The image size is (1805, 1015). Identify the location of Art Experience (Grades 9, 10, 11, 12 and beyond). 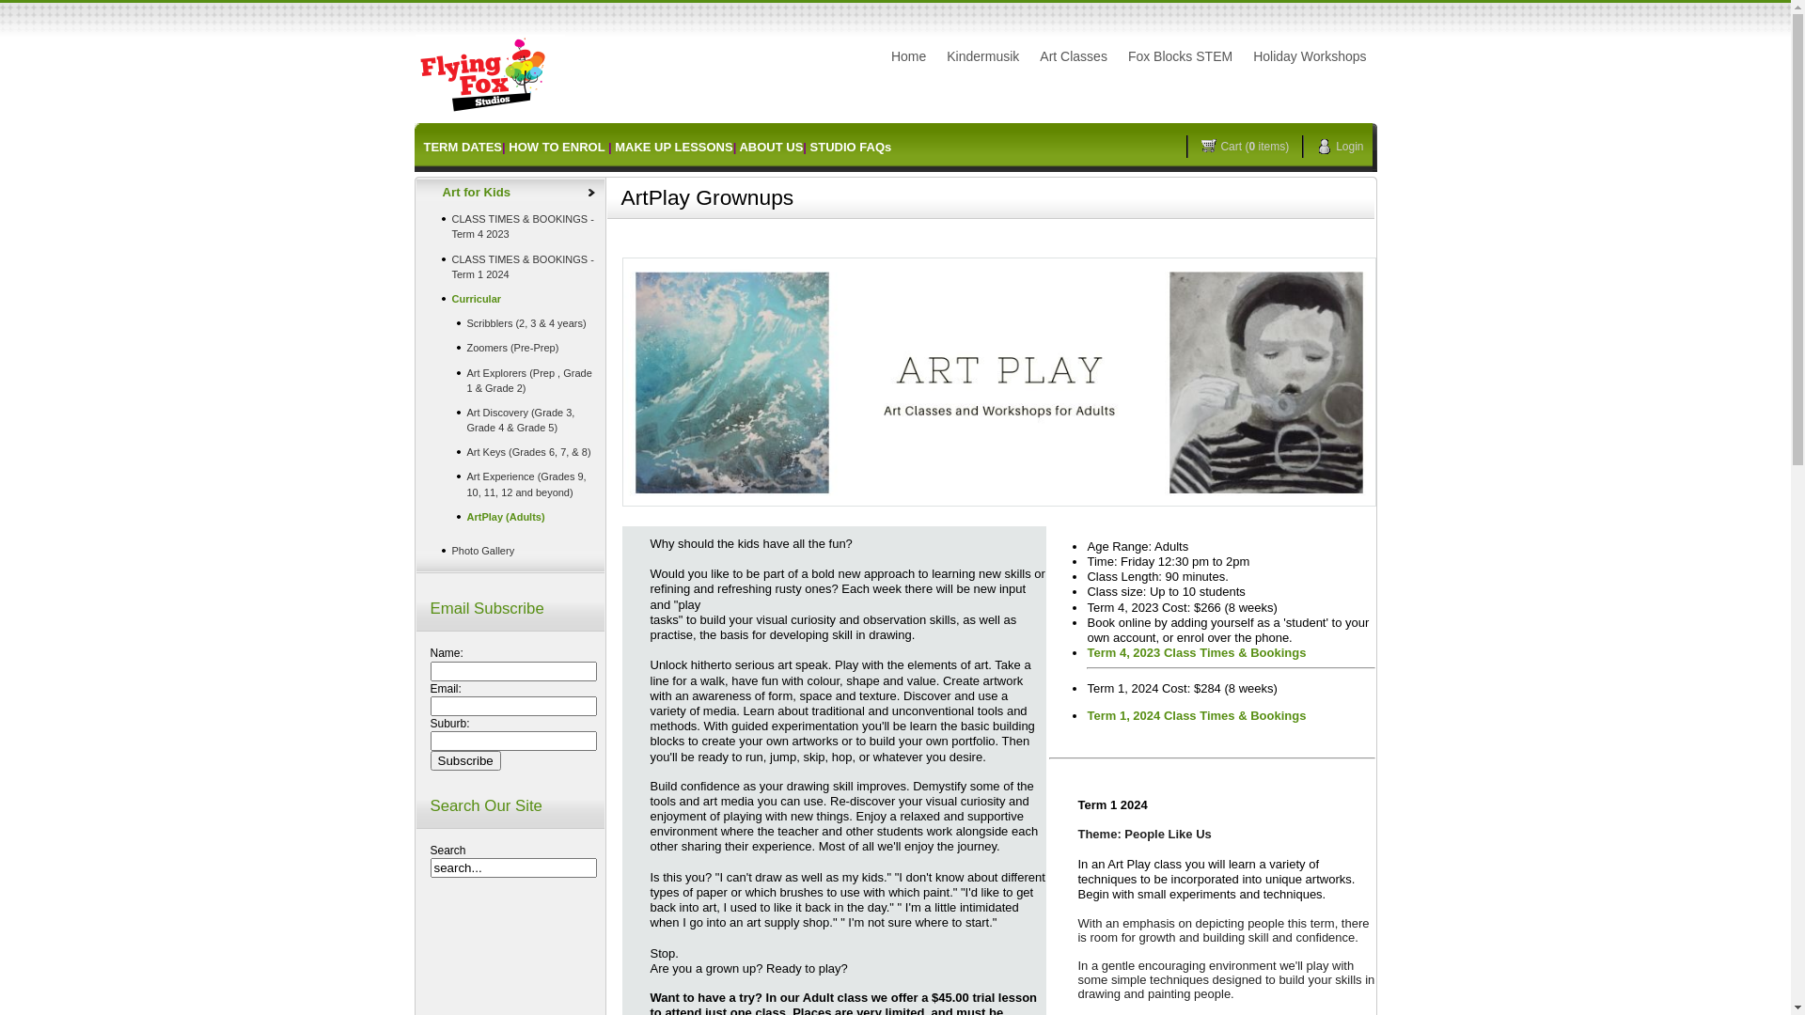
(510, 484).